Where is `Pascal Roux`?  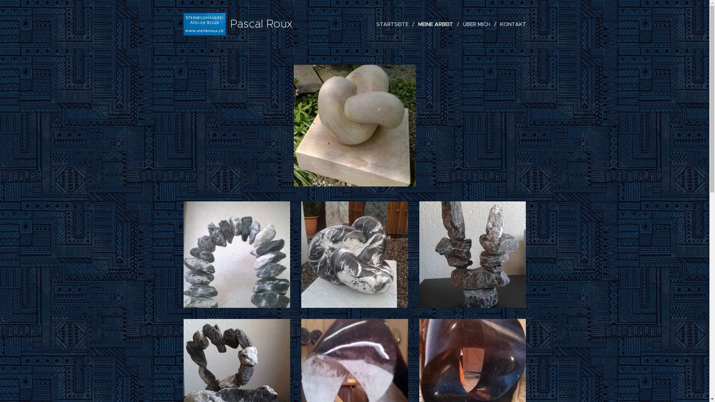
Pascal Roux is located at coordinates (239, 24).